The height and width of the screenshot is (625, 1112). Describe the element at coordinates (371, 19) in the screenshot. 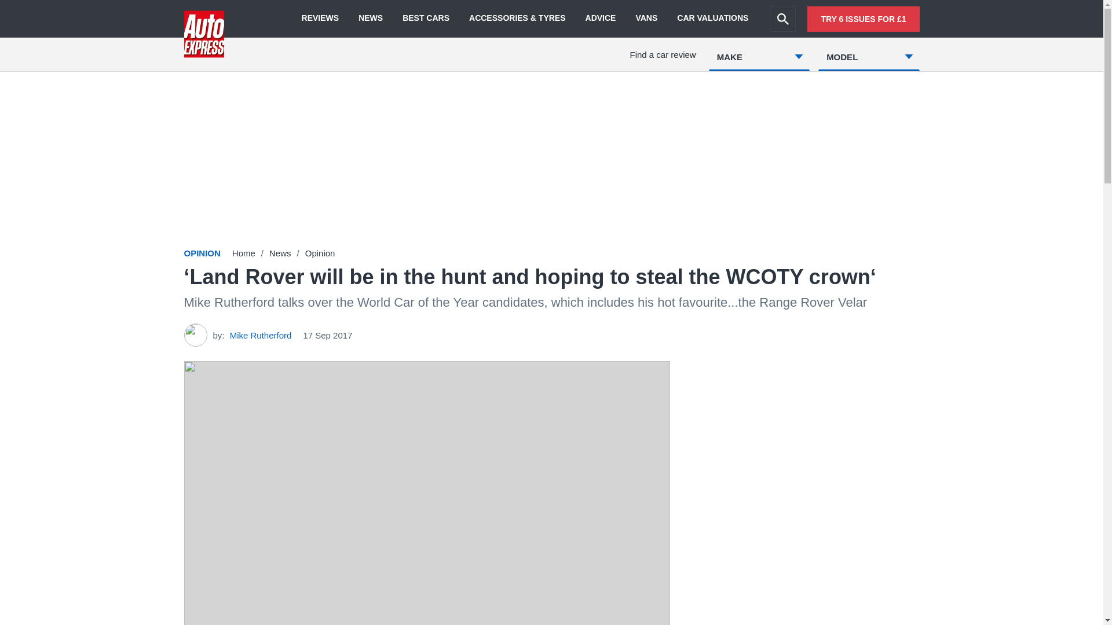

I see `NEWS` at that location.